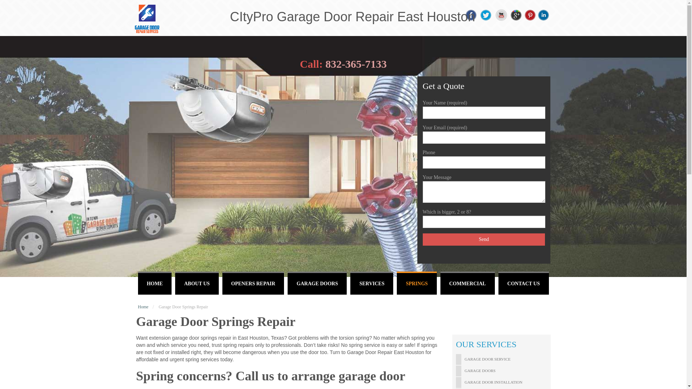 The width and height of the screenshot is (692, 389). I want to click on Send, so click(484, 239).